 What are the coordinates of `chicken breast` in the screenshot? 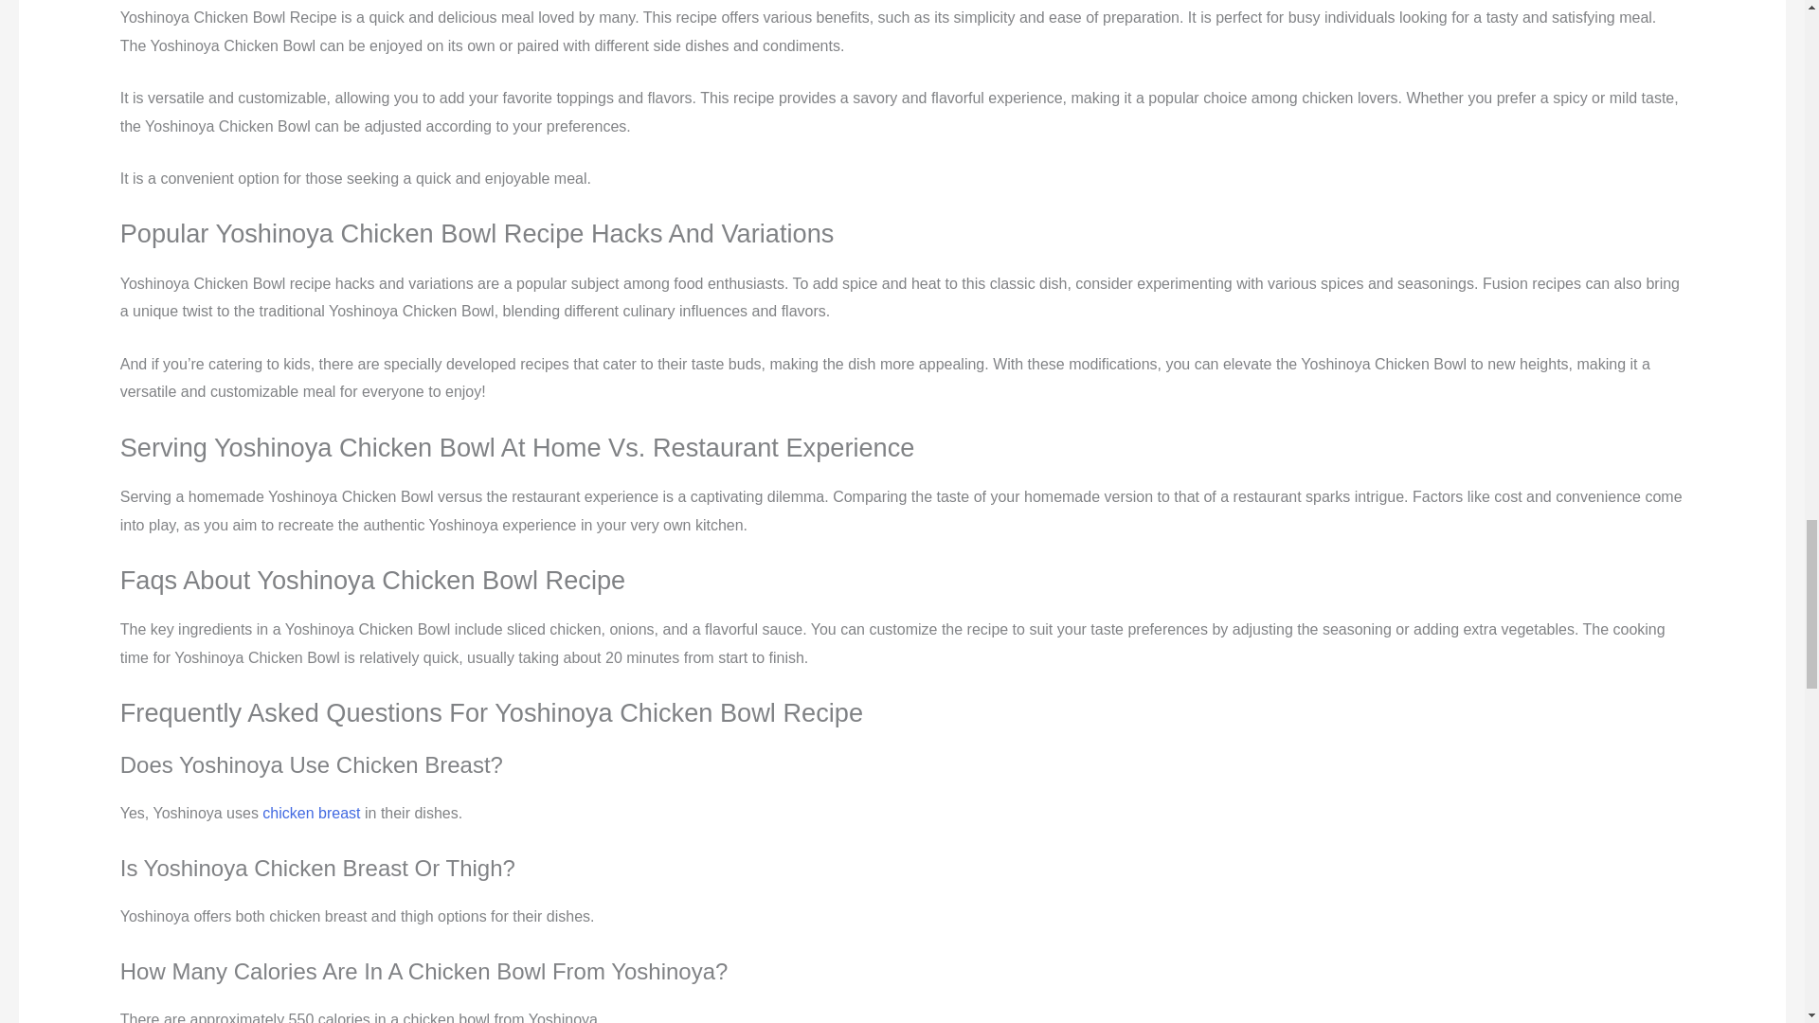 It's located at (311, 813).